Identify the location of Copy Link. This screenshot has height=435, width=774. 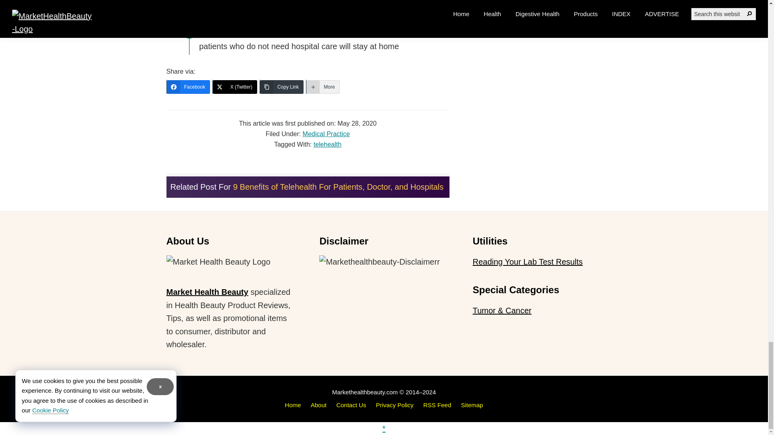
(281, 87).